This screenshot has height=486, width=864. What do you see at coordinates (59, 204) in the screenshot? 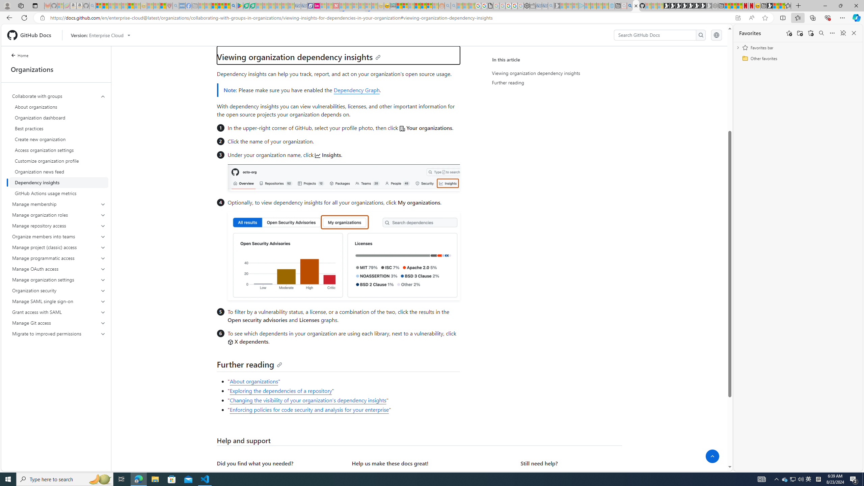
I see `Manage membership` at bounding box center [59, 204].